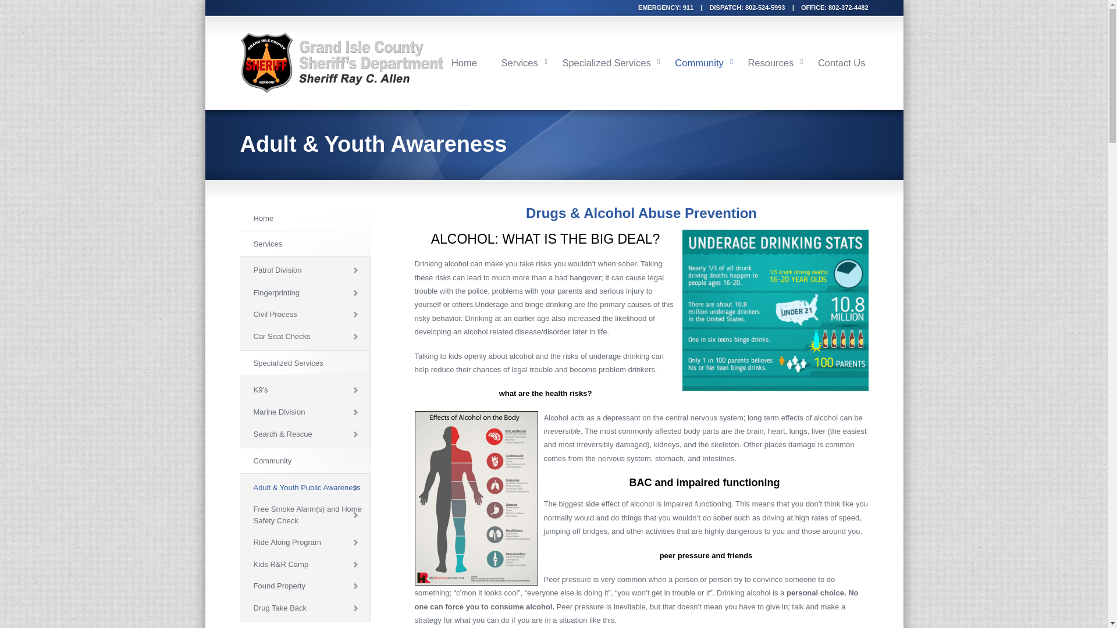 The height and width of the screenshot is (628, 1117). Describe the element at coordinates (305, 219) in the screenshot. I see `Home` at that location.